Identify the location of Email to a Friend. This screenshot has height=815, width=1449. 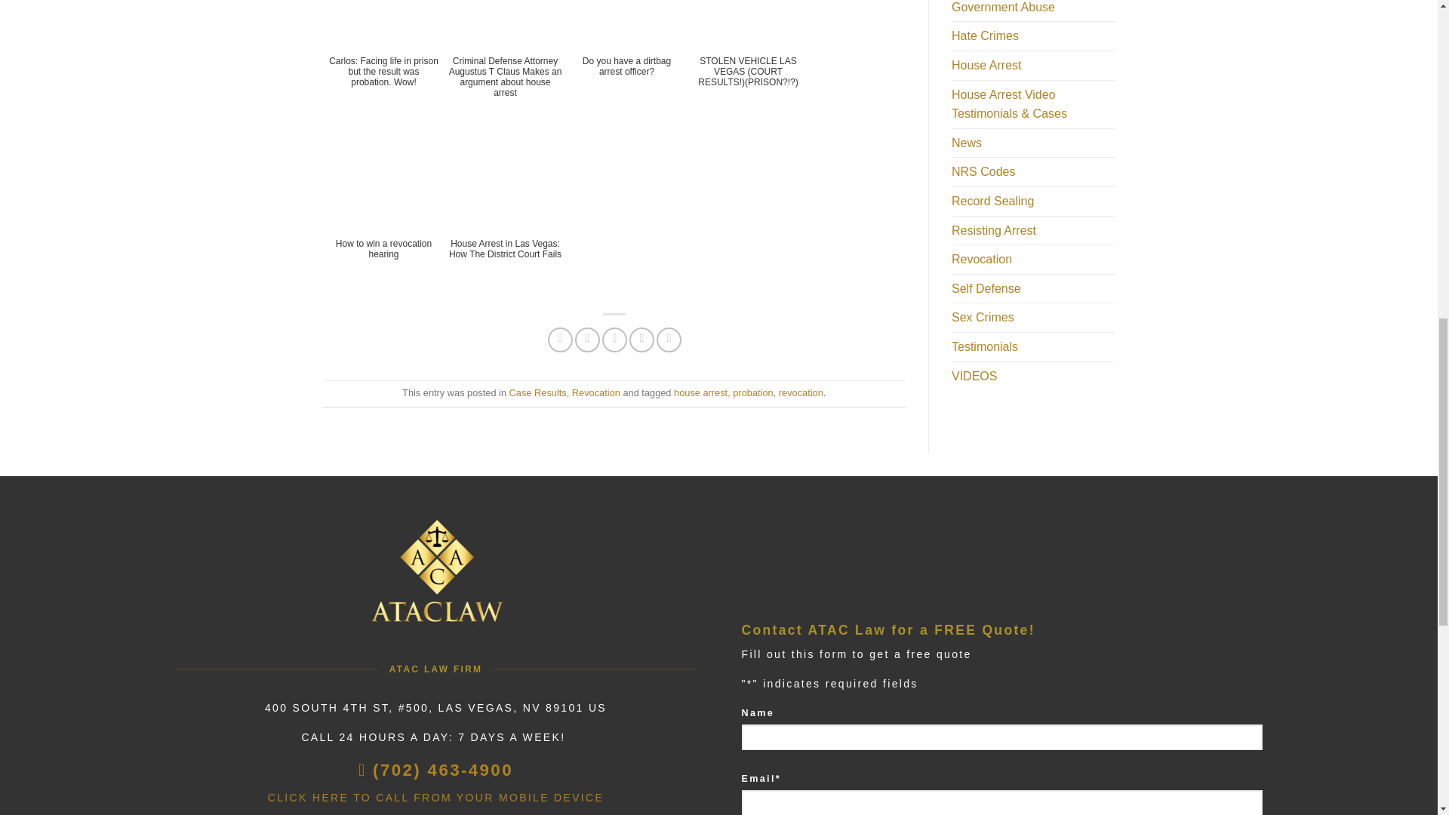
(614, 340).